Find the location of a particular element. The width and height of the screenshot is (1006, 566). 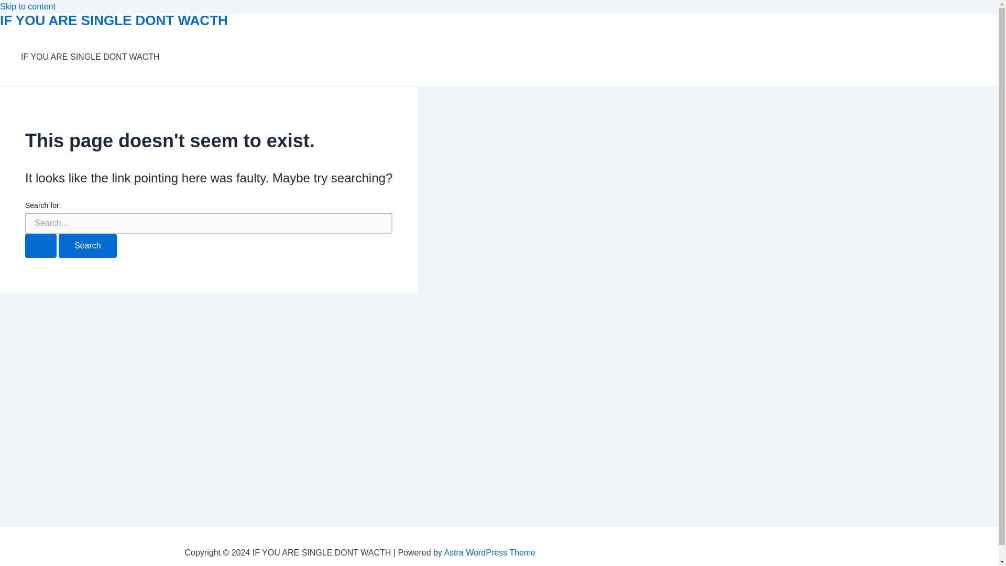

Astra WordPress Theme is located at coordinates (489, 552).